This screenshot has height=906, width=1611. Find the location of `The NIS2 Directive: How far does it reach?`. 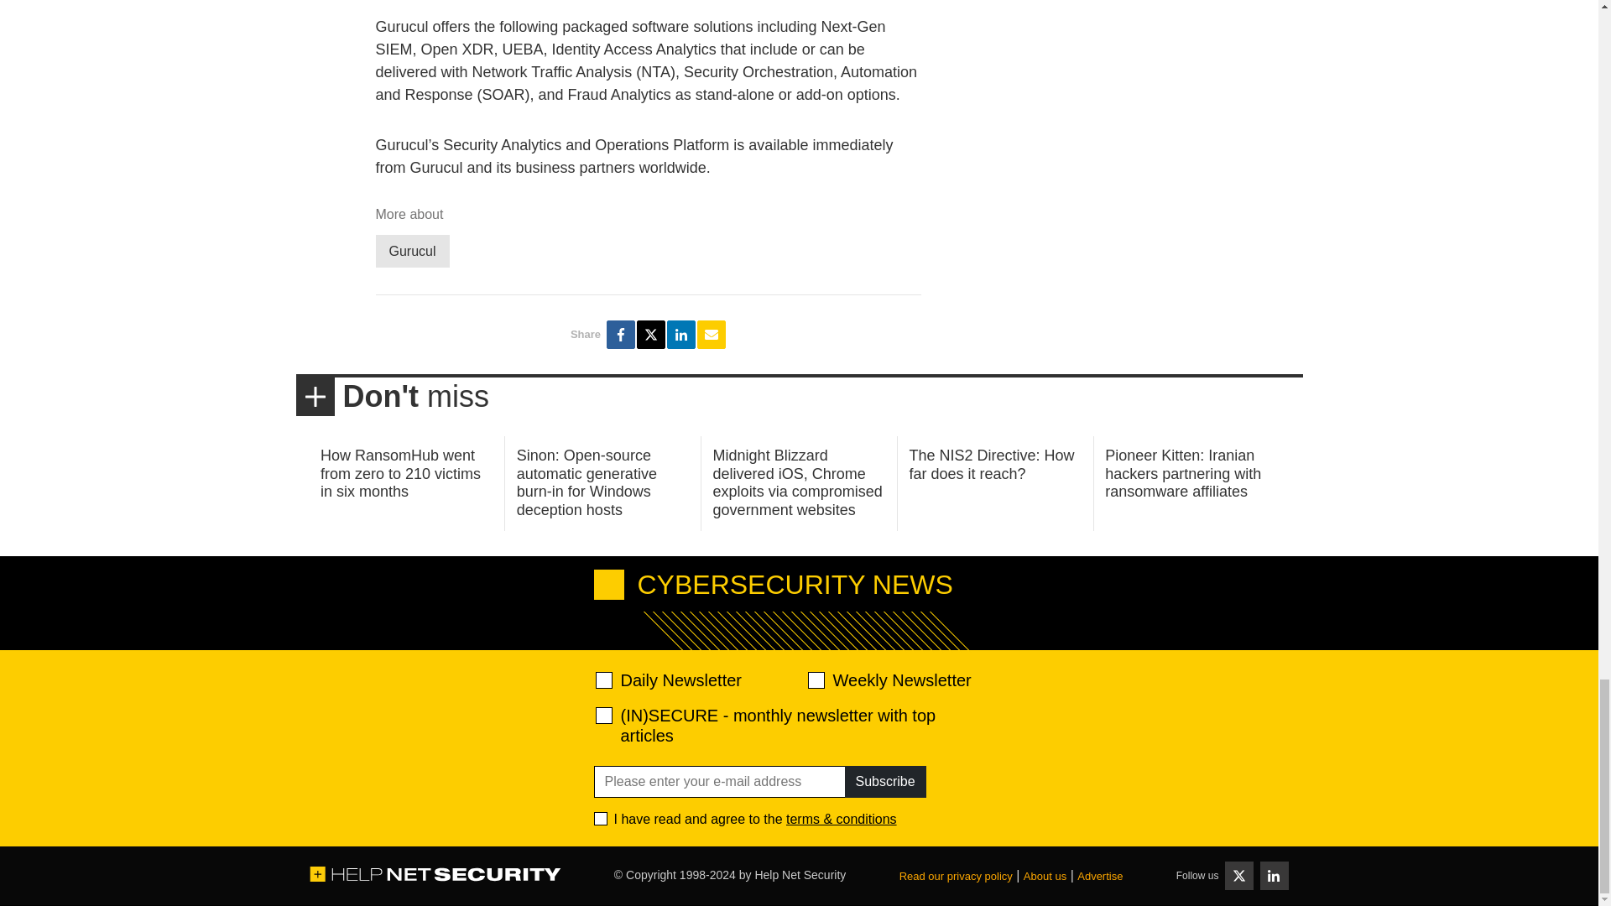

The NIS2 Directive: How far does it reach? is located at coordinates (991, 465).